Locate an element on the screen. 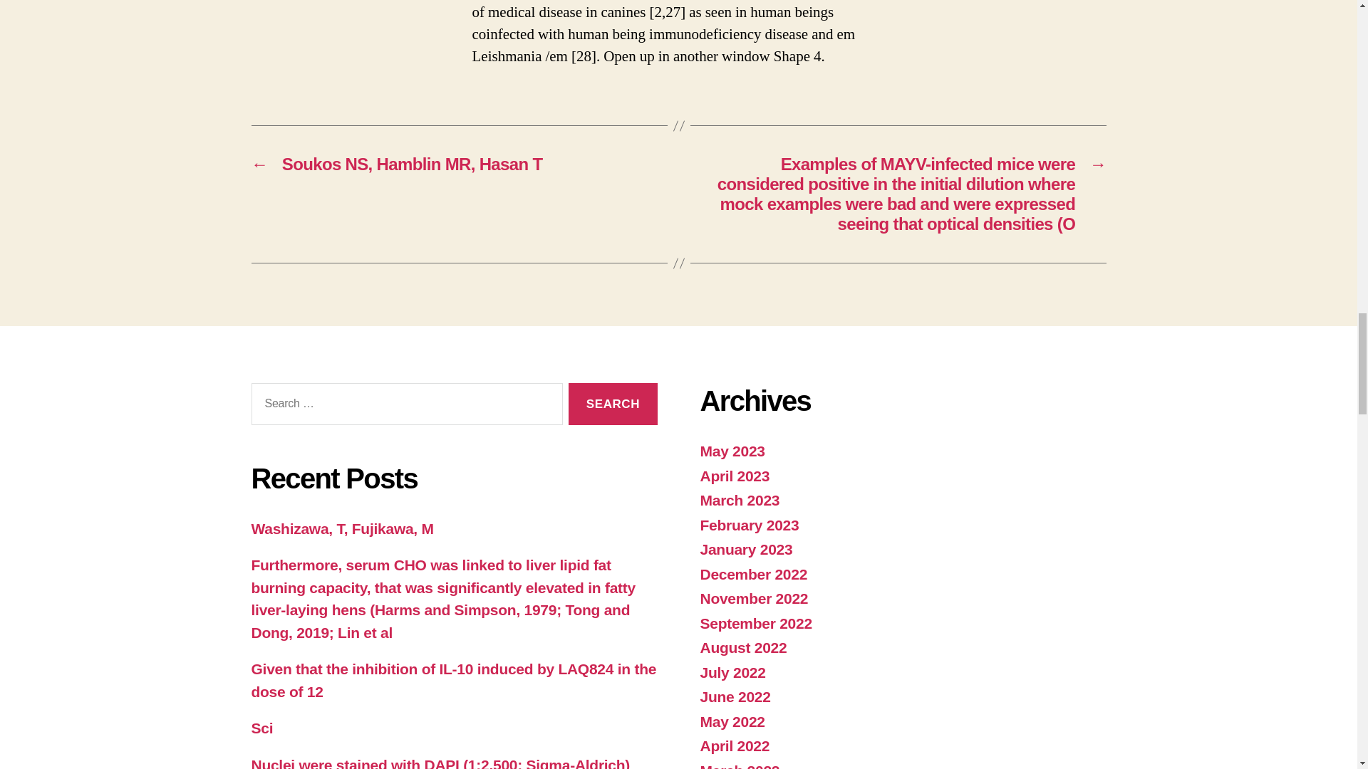 Image resolution: width=1368 pixels, height=769 pixels. May 2022 is located at coordinates (732, 721).